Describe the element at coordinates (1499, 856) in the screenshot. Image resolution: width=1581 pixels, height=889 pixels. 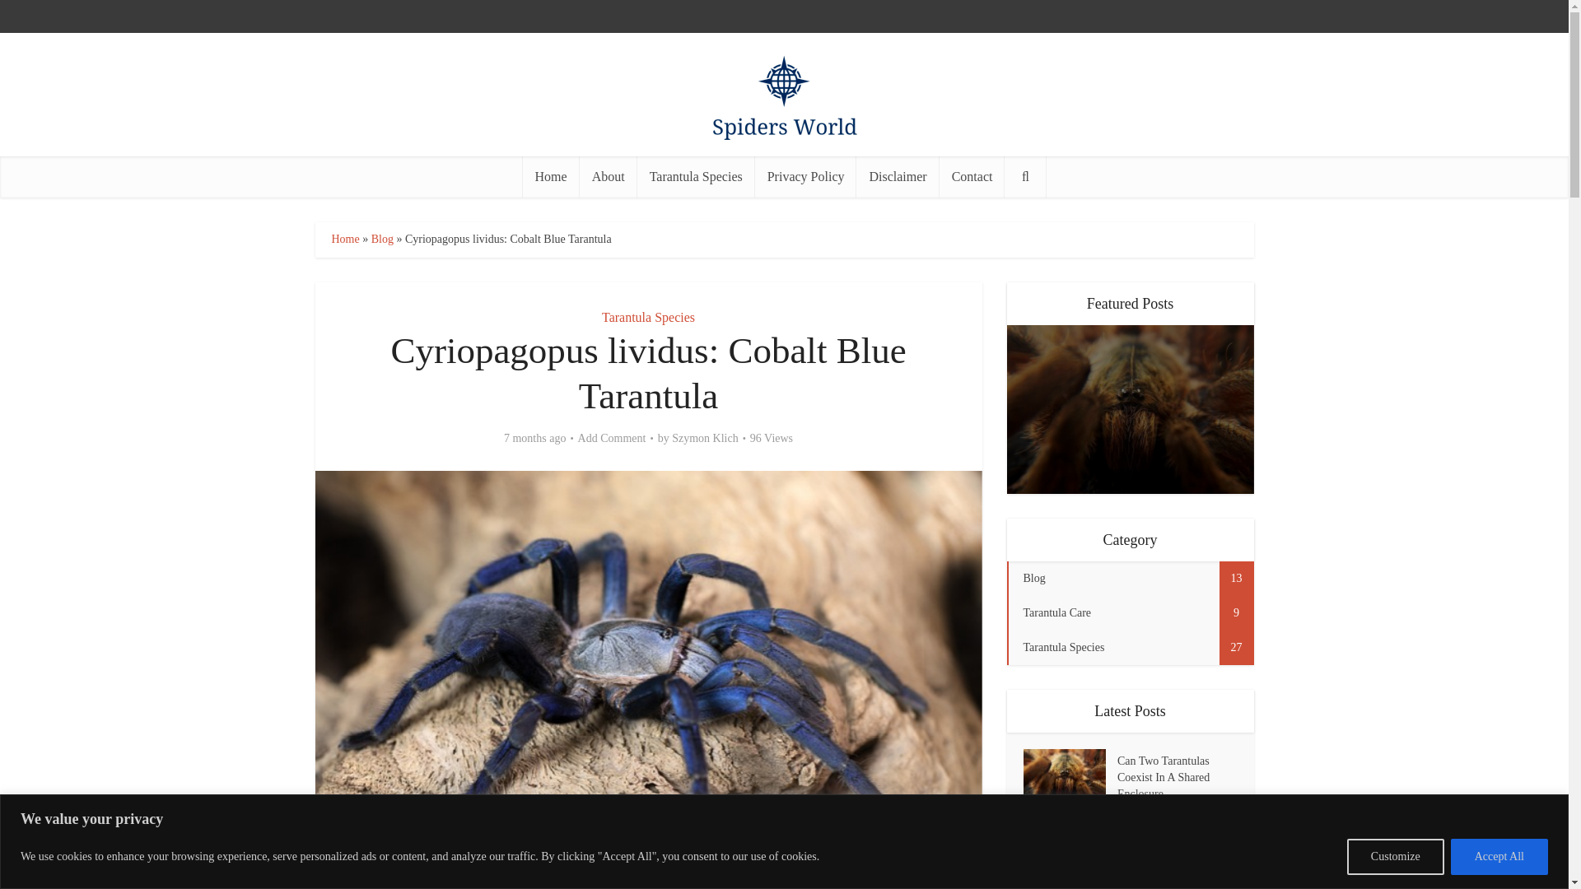
I see `Accept All` at that location.